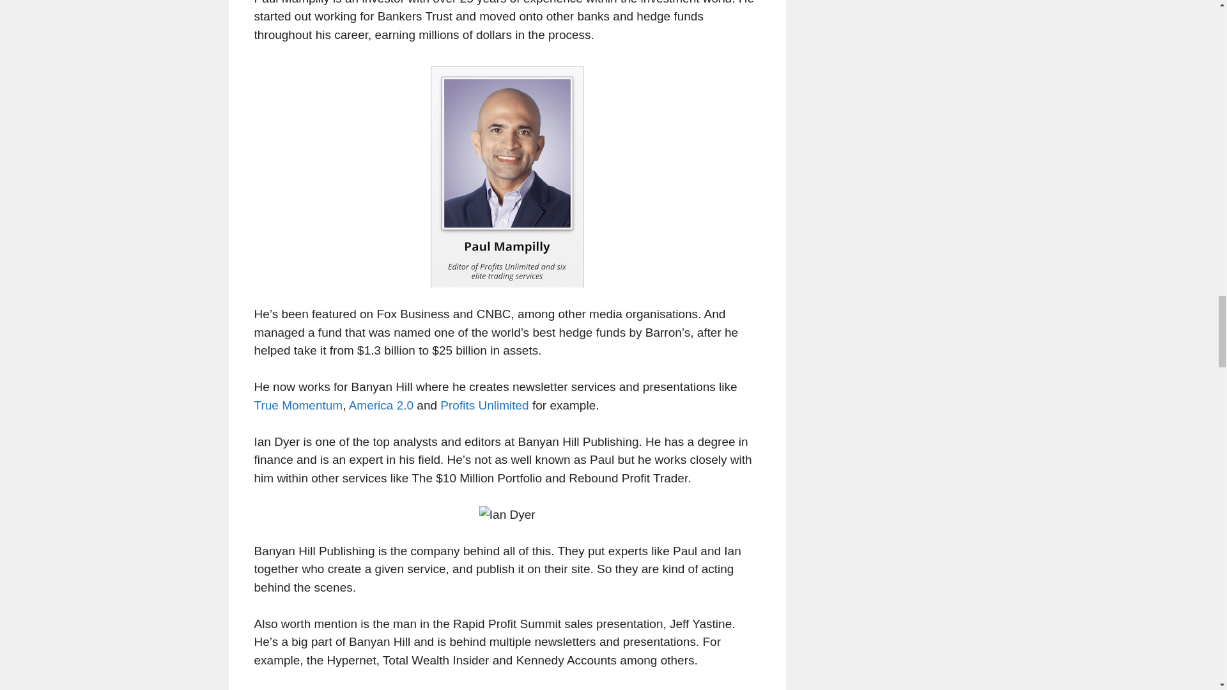  What do you see at coordinates (298, 405) in the screenshot?
I see `True Momentum` at bounding box center [298, 405].